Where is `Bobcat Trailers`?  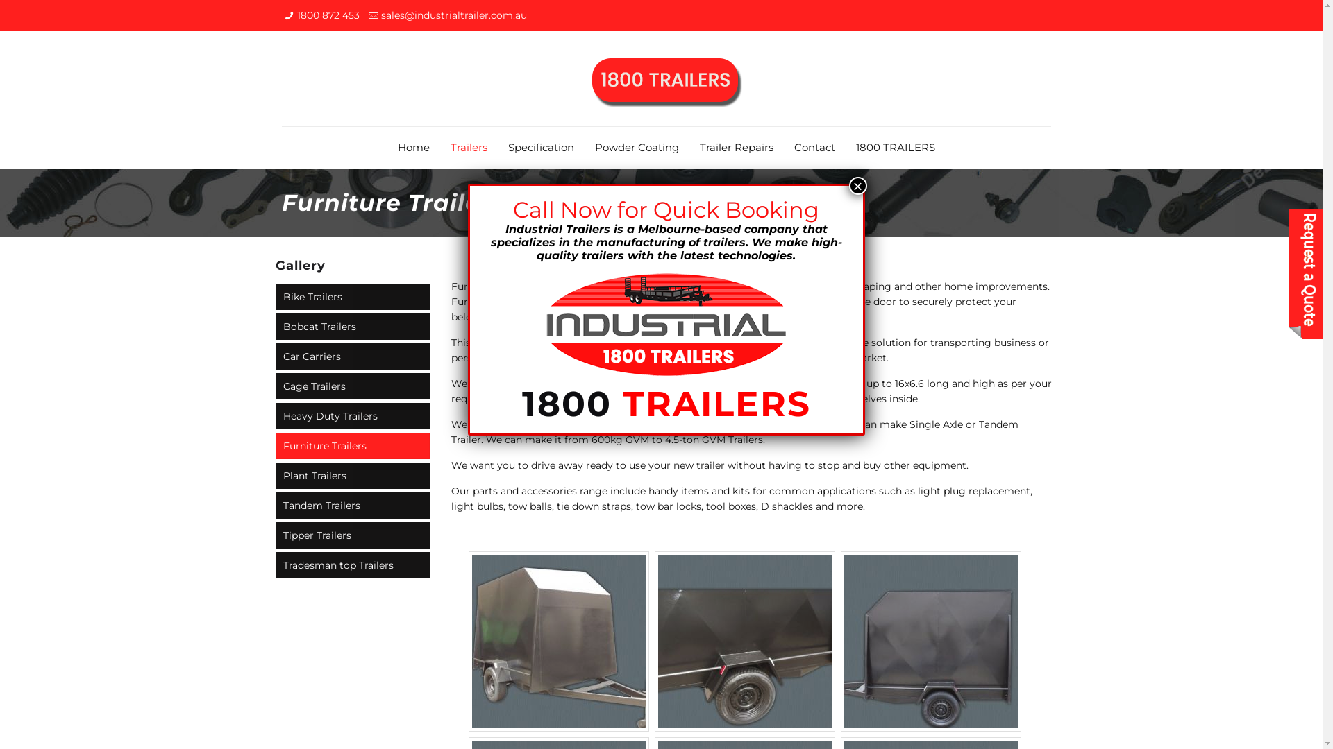 Bobcat Trailers is located at coordinates (353, 327).